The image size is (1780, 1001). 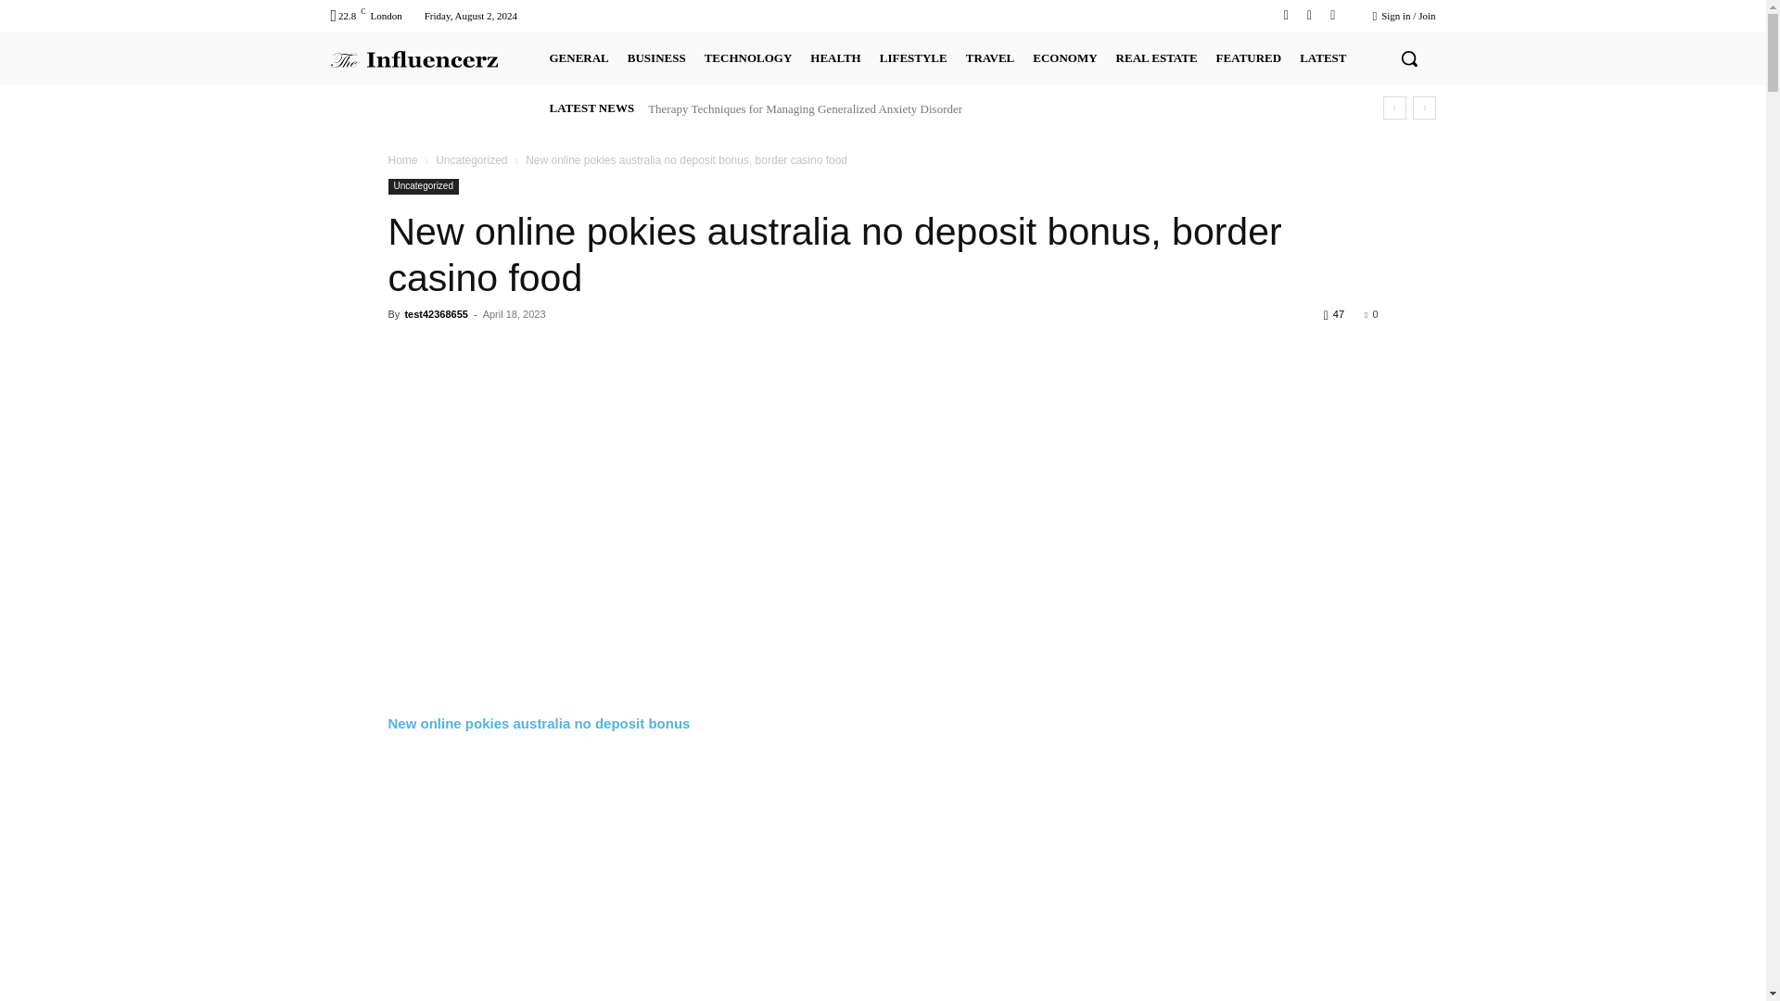 What do you see at coordinates (1309, 15) in the screenshot?
I see `Twitter` at bounding box center [1309, 15].